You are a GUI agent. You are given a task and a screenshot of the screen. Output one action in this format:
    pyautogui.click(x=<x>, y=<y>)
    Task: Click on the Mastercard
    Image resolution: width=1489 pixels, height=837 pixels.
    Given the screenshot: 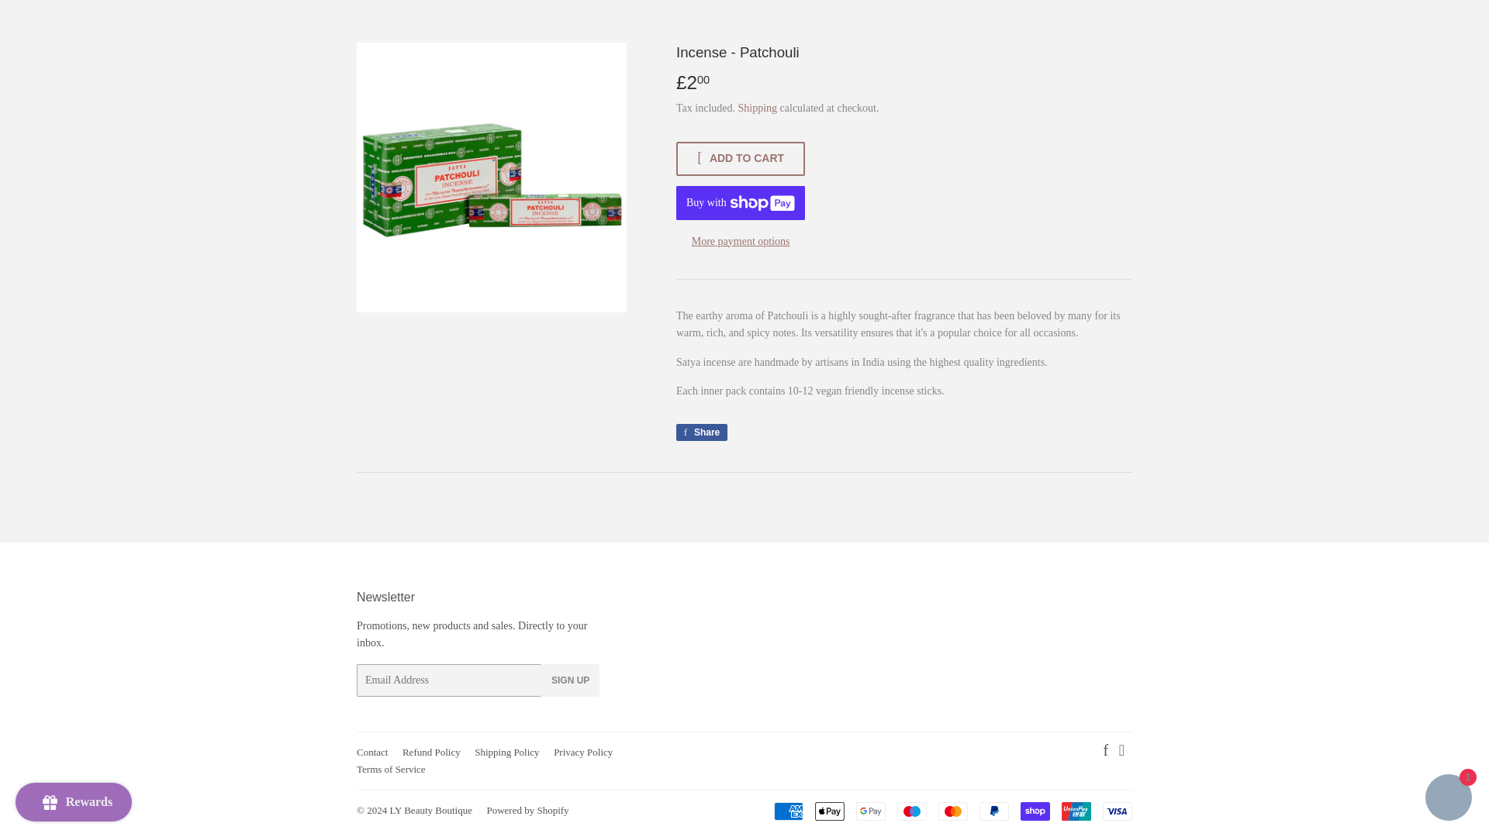 What is the action you would take?
    pyautogui.click(x=952, y=811)
    